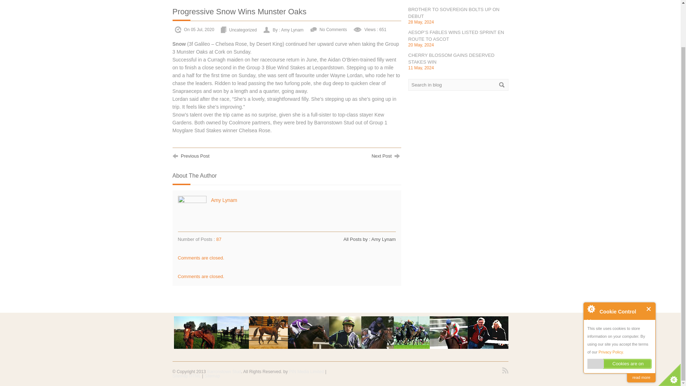 Image resolution: width=686 pixels, height=386 pixels. What do you see at coordinates (454, 13) in the screenshot?
I see `BROTHER TO SOVEREIGN BOLTS UP ON DEBUT` at bounding box center [454, 13].